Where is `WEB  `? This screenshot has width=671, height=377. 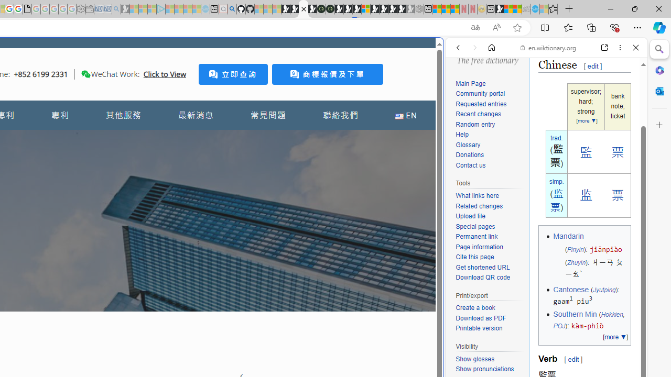
WEB   is located at coordinates (462, 119).